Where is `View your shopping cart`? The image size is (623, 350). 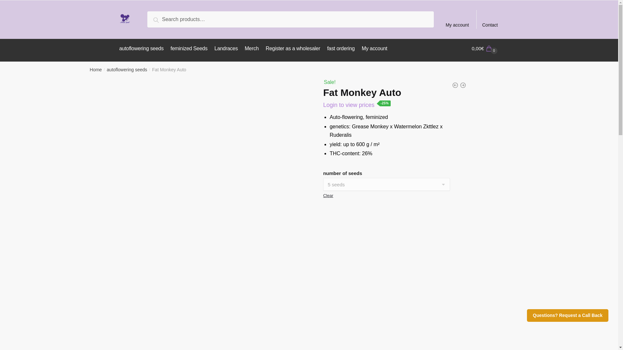
View your shopping cart is located at coordinates (485, 49).